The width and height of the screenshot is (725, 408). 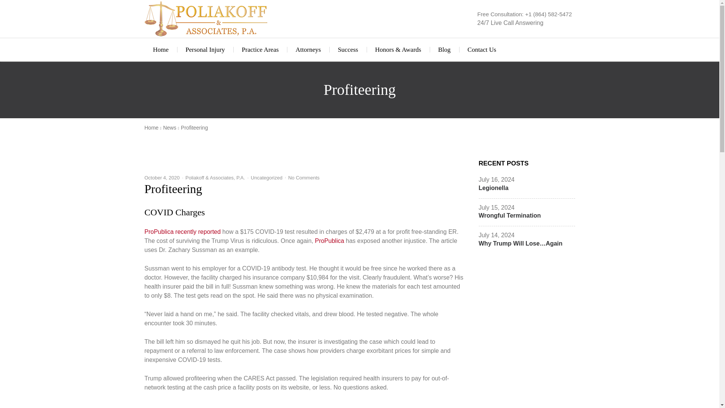 I want to click on News, so click(x=171, y=128).